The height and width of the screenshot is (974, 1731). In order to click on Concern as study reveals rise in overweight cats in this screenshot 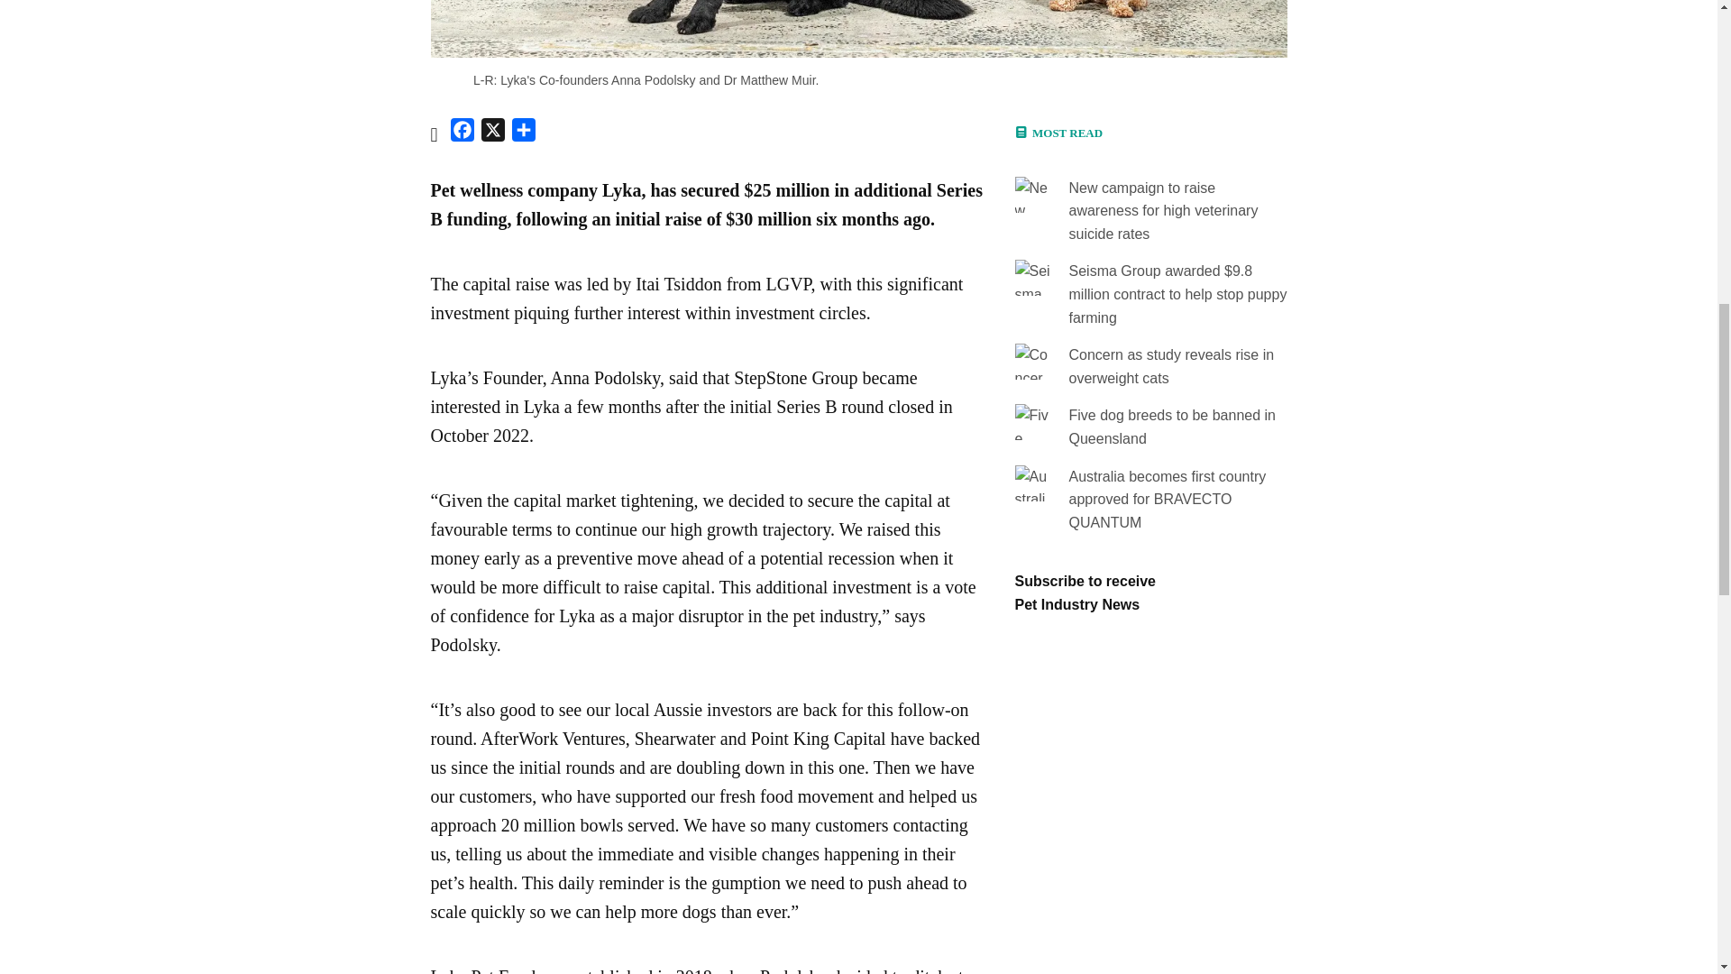, I will do `click(1172, 366)`.